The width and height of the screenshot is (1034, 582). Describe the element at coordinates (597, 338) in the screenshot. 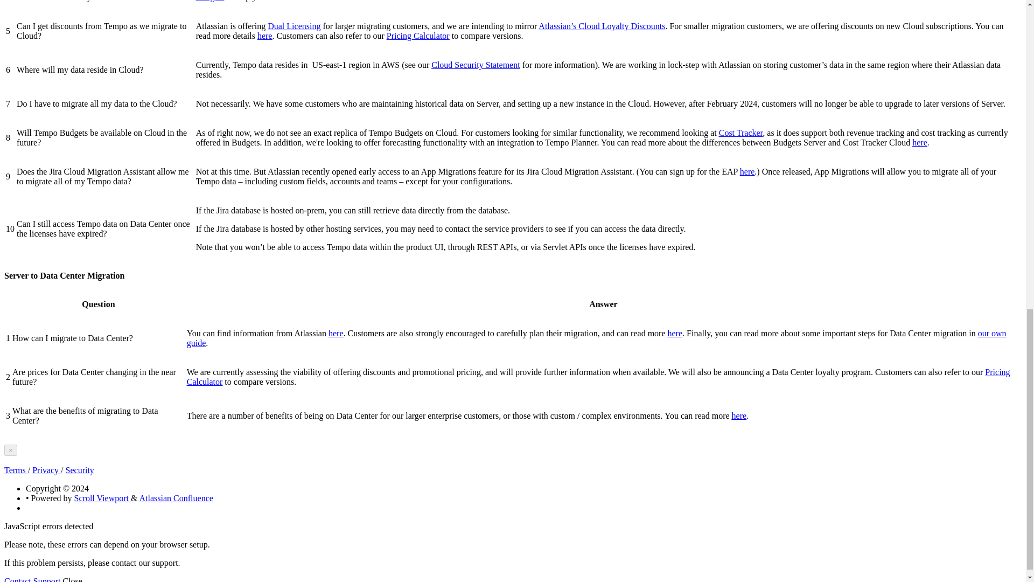

I see `our own guide` at that location.